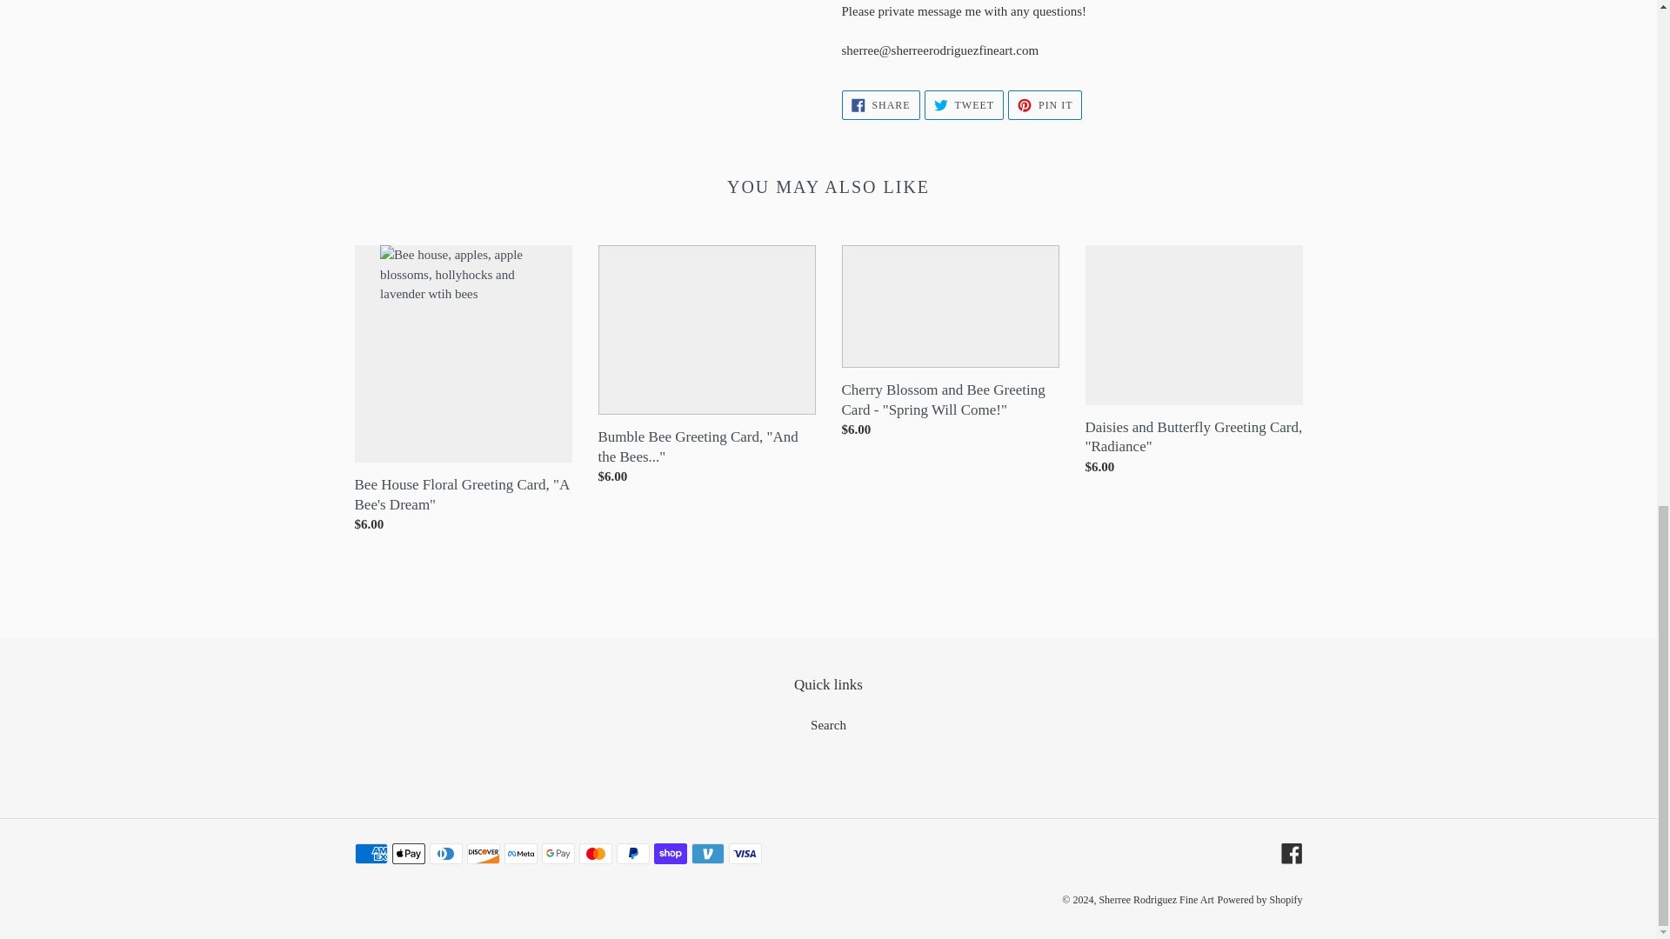 This screenshot has height=939, width=1670. I want to click on Facebook, so click(1045, 104).